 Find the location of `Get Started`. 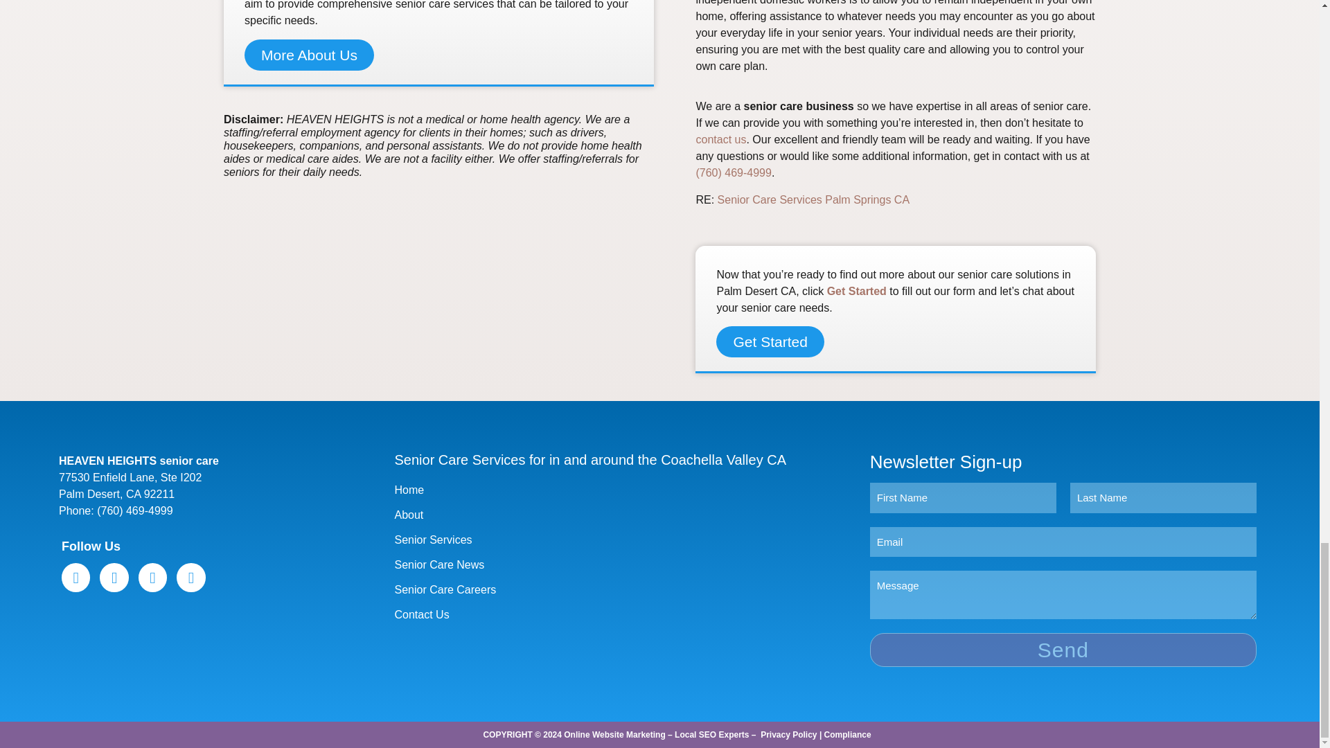

Get Started is located at coordinates (770, 341).